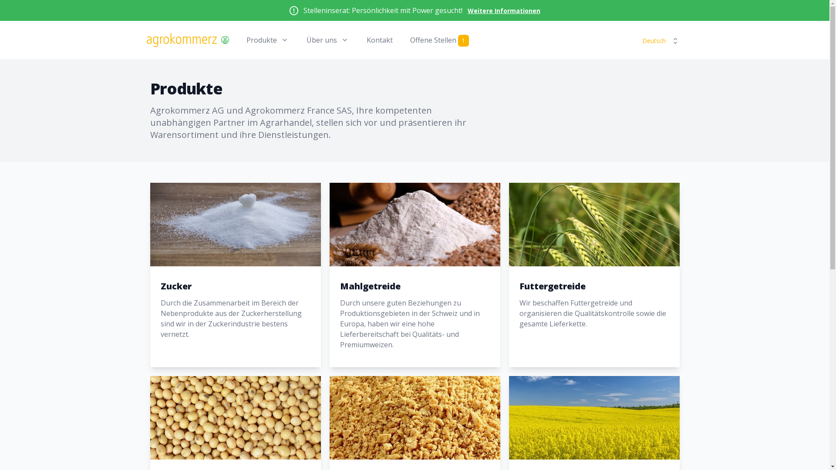 Image resolution: width=836 pixels, height=470 pixels. What do you see at coordinates (187, 40) in the screenshot?
I see `Workflow` at bounding box center [187, 40].